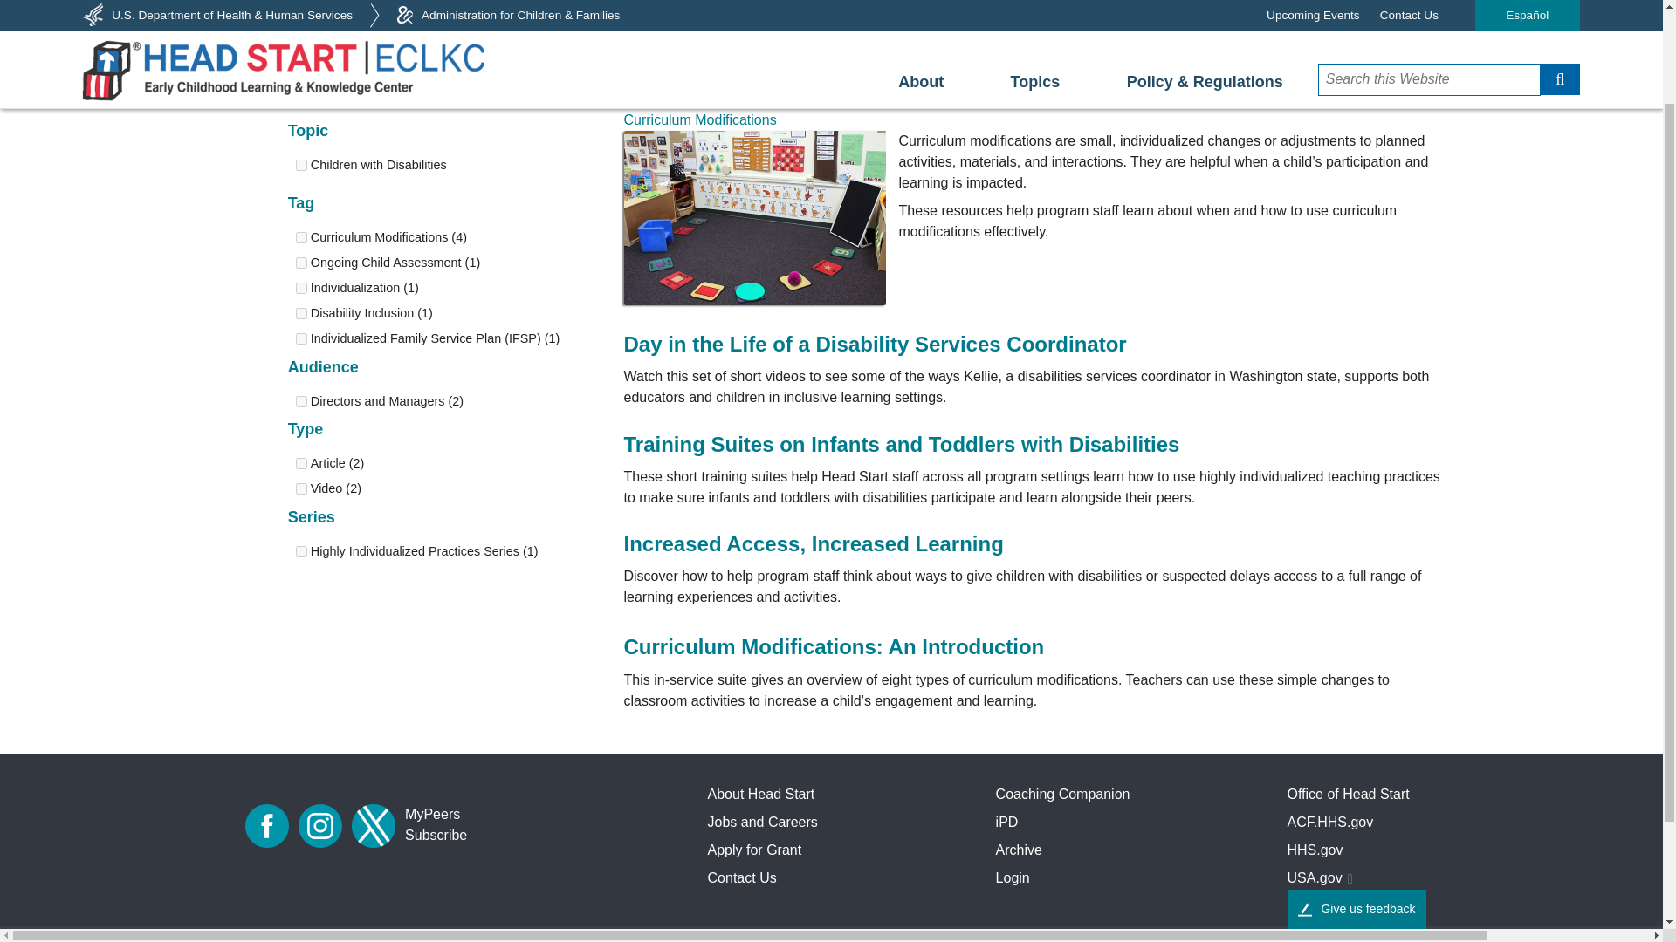 The height and width of the screenshot is (942, 1676). What do you see at coordinates (300, 237) in the screenshot?
I see `on` at bounding box center [300, 237].